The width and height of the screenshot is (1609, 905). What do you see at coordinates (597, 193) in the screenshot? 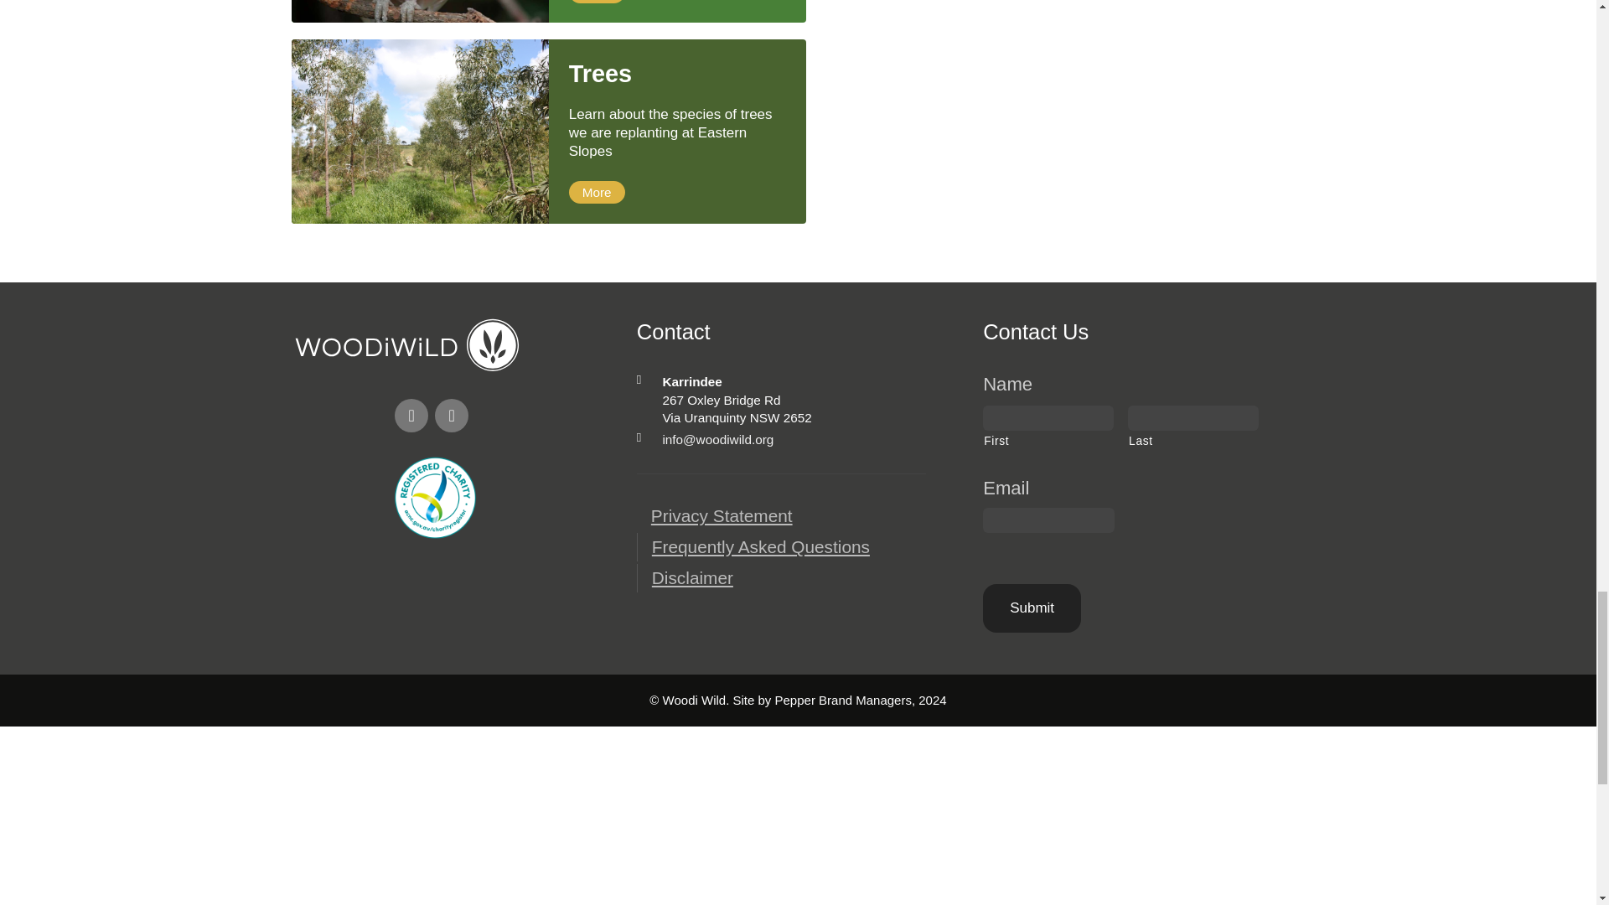
I see `More` at bounding box center [597, 193].